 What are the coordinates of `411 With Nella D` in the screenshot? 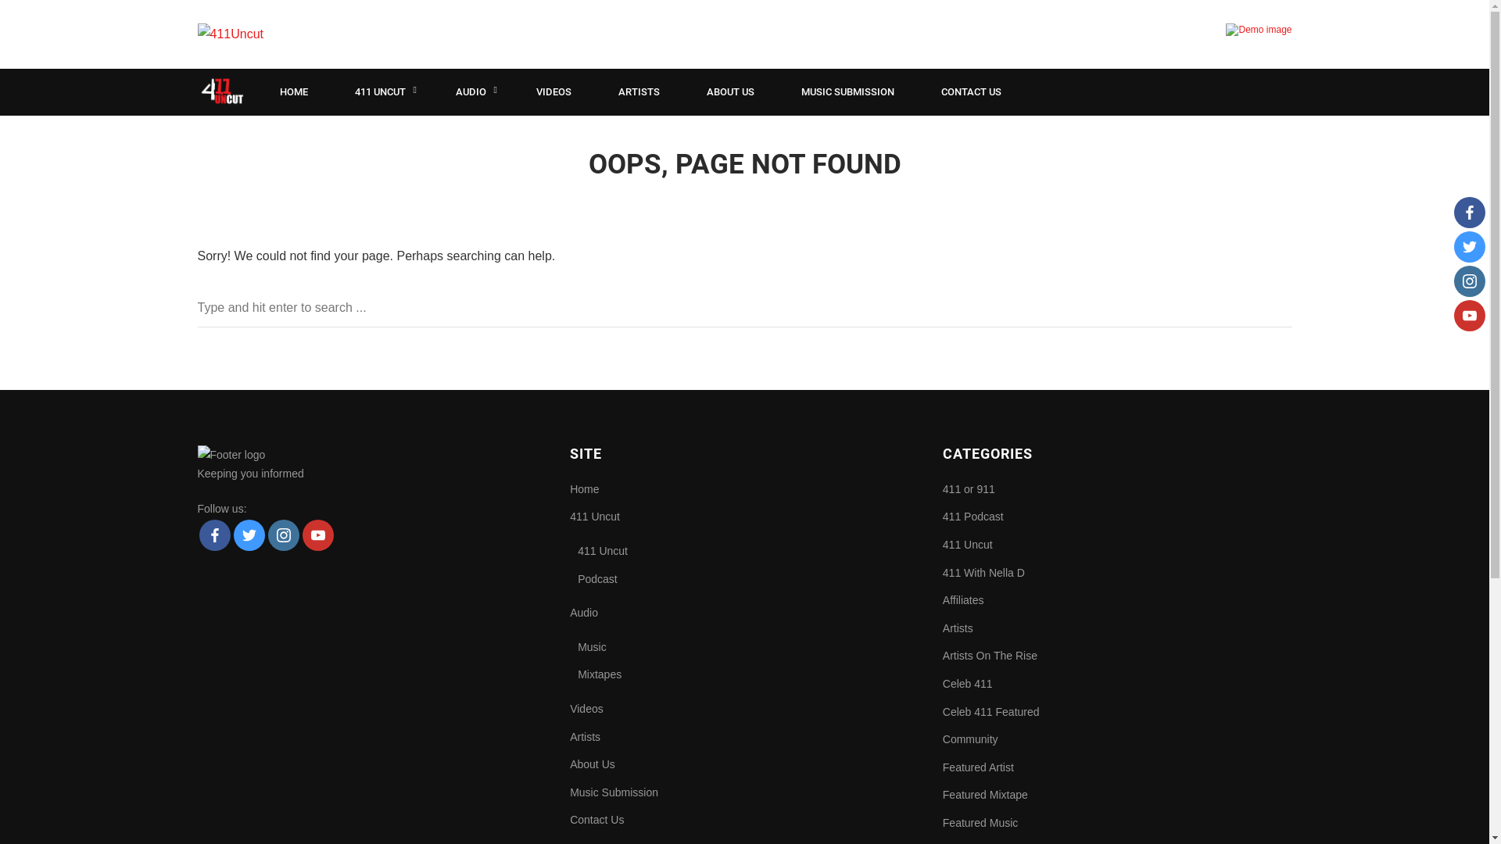 It's located at (983, 574).